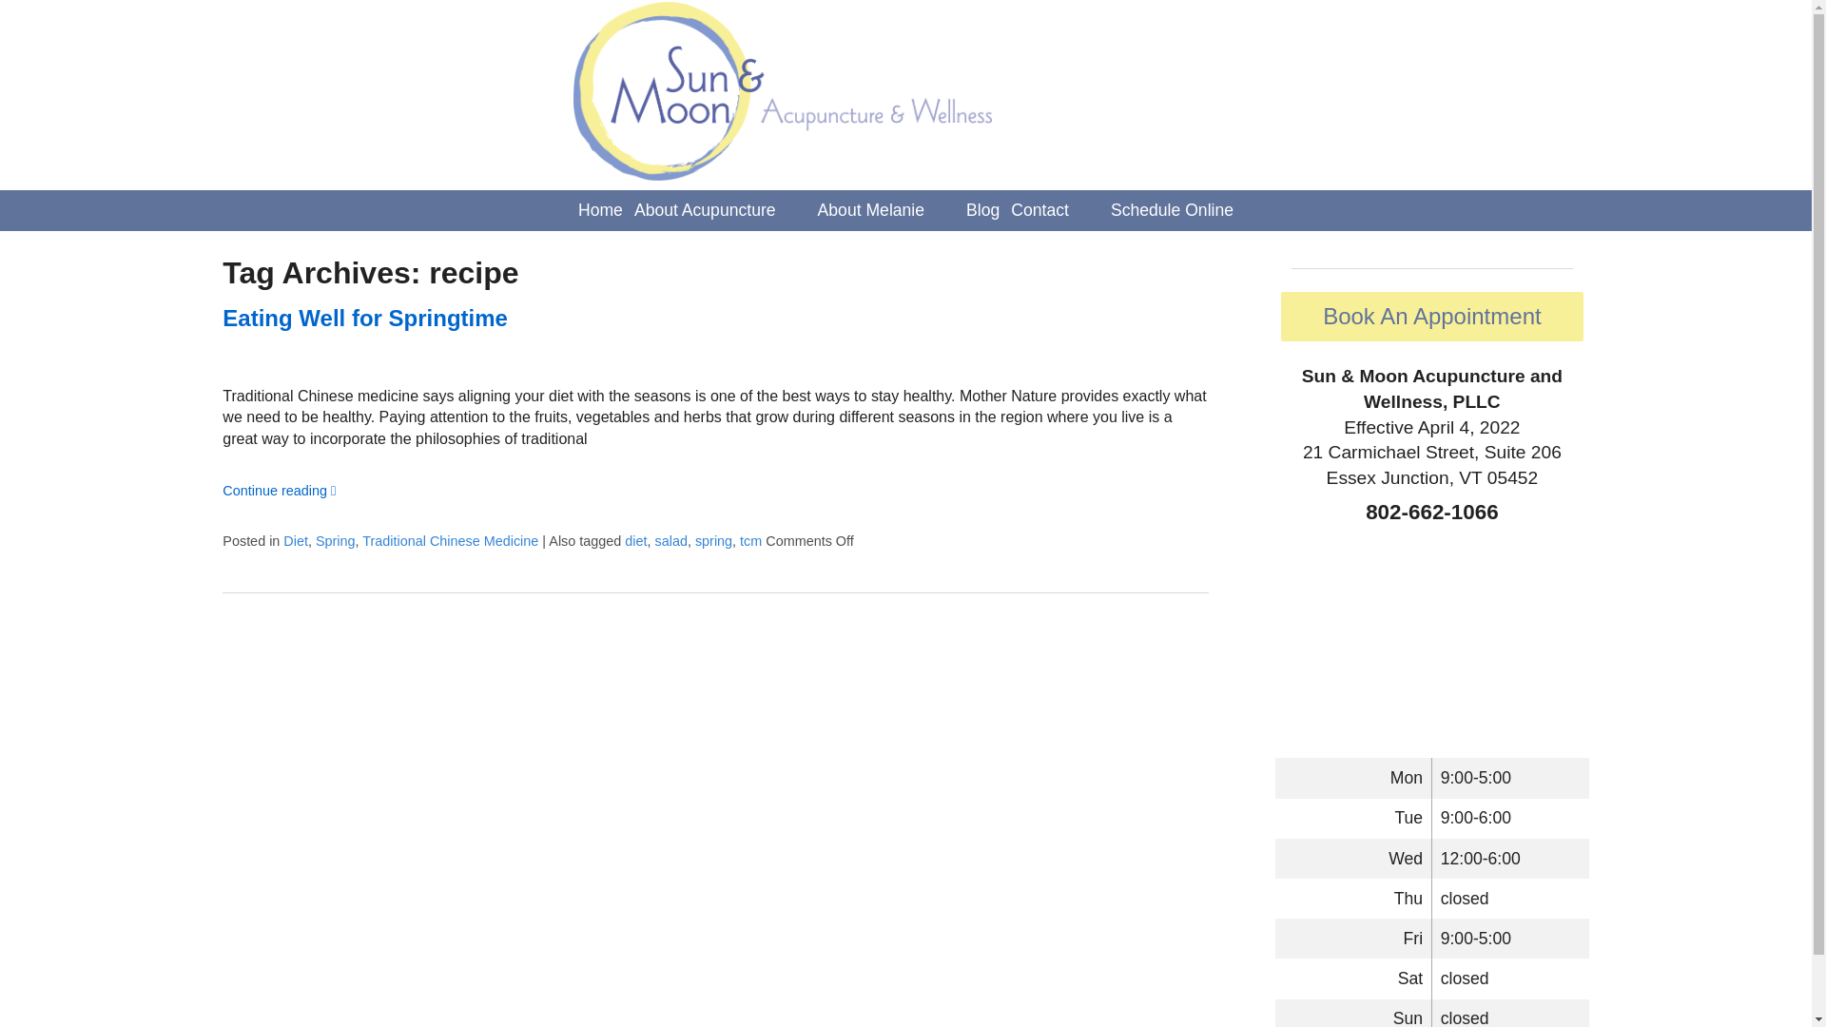  Describe the element at coordinates (982, 210) in the screenshot. I see `Blog` at that location.